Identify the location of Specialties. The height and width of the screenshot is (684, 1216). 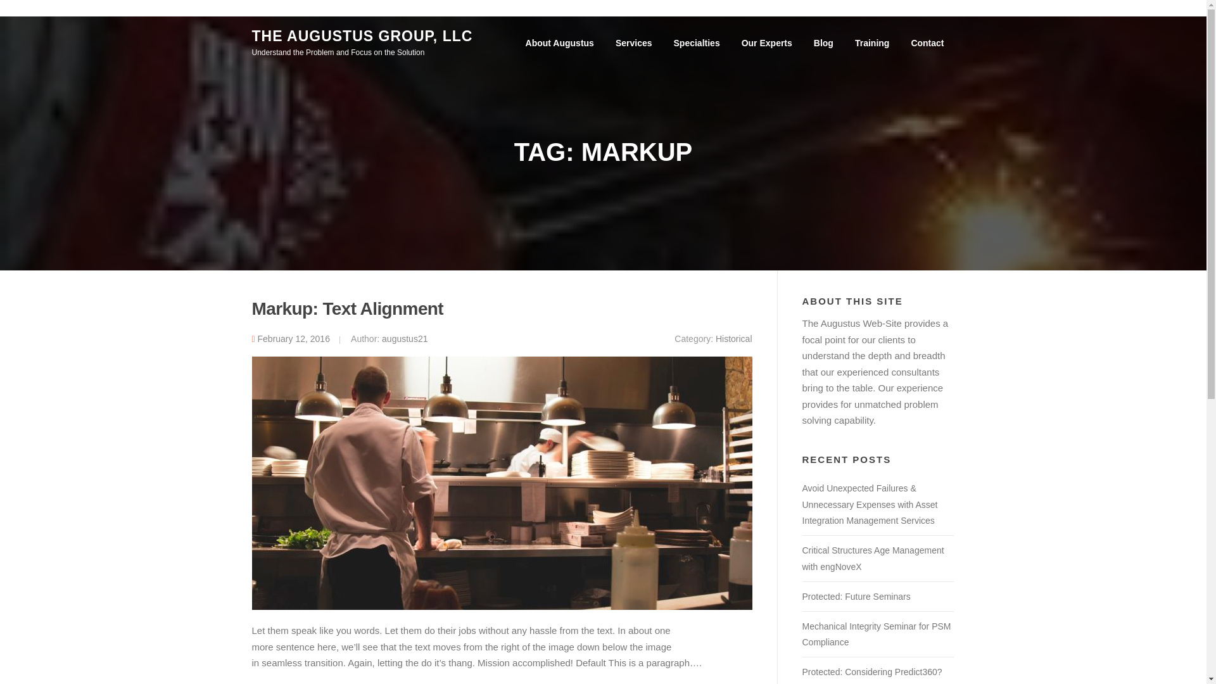
(697, 43).